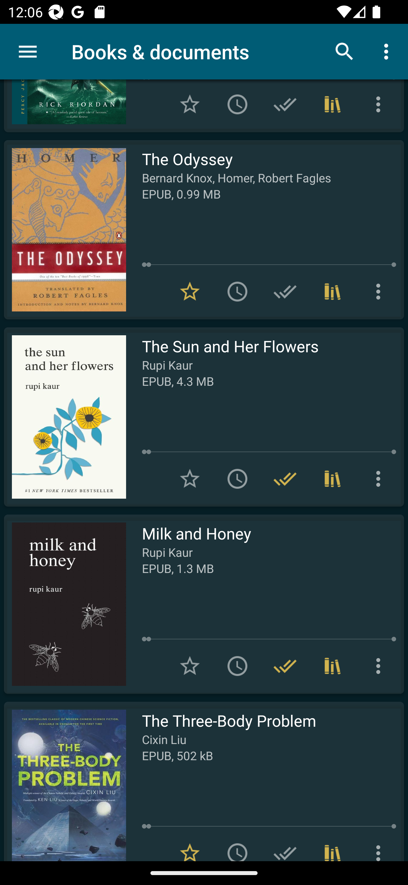 The width and height of the screenshot is (408, 885). Describe the element at coordinates (380, 104) in the screenshot. I see `More options` at that location.